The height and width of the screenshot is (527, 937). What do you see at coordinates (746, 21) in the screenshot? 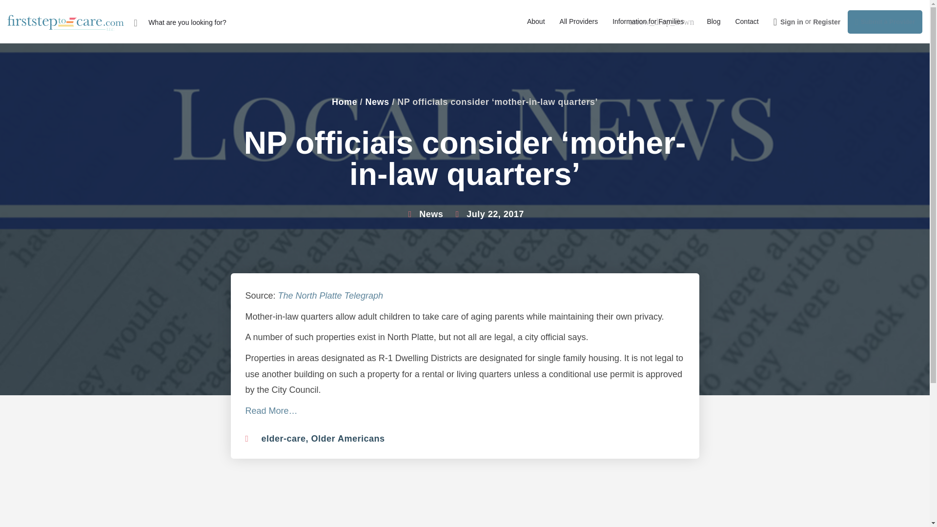
I see `Contact` at bounding box center [746, 21].